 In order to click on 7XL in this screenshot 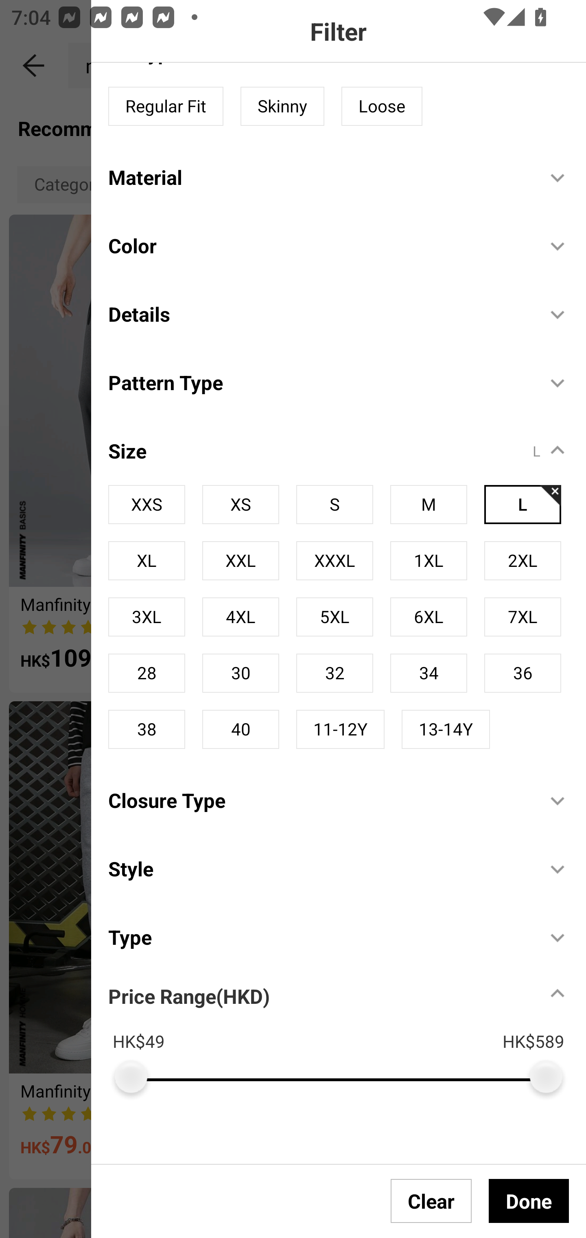, I will do `click(523, 617)`.